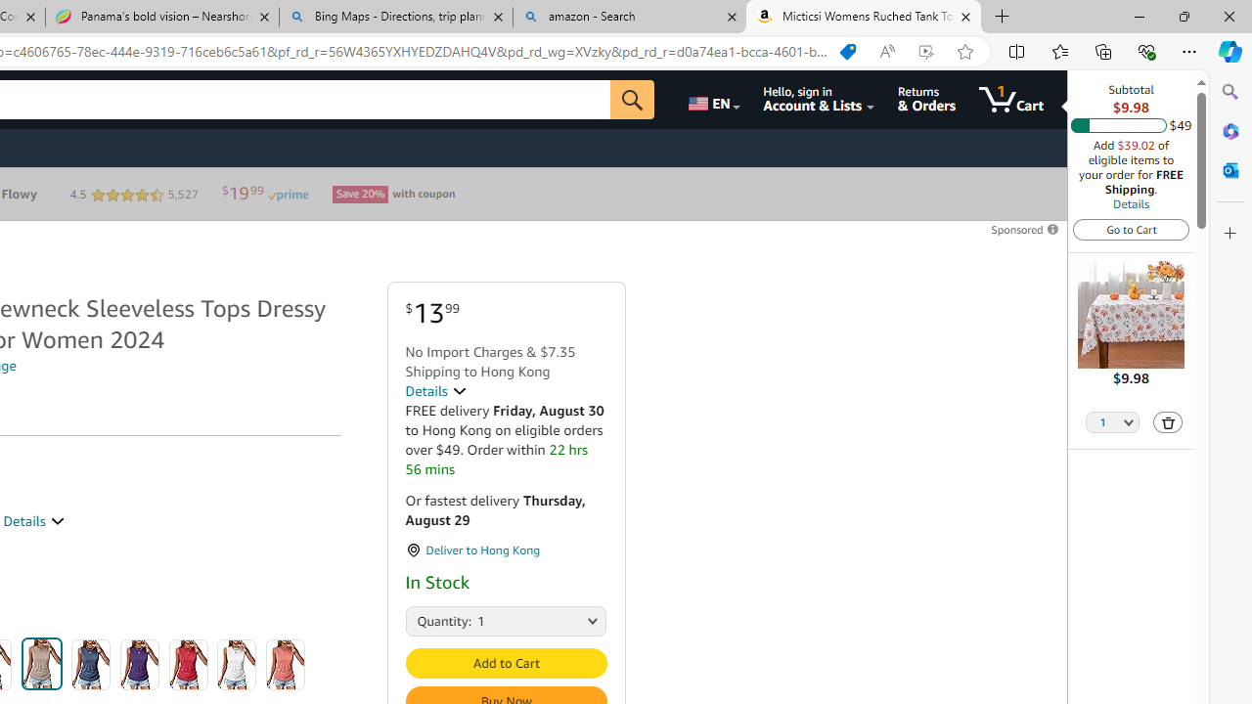 The height and width of the screenshot is (704, 1252). What do you see at coordinates (1113, 423) in the screenshot?
I see `Quantity Selector` at bounding box center [1113, 423].